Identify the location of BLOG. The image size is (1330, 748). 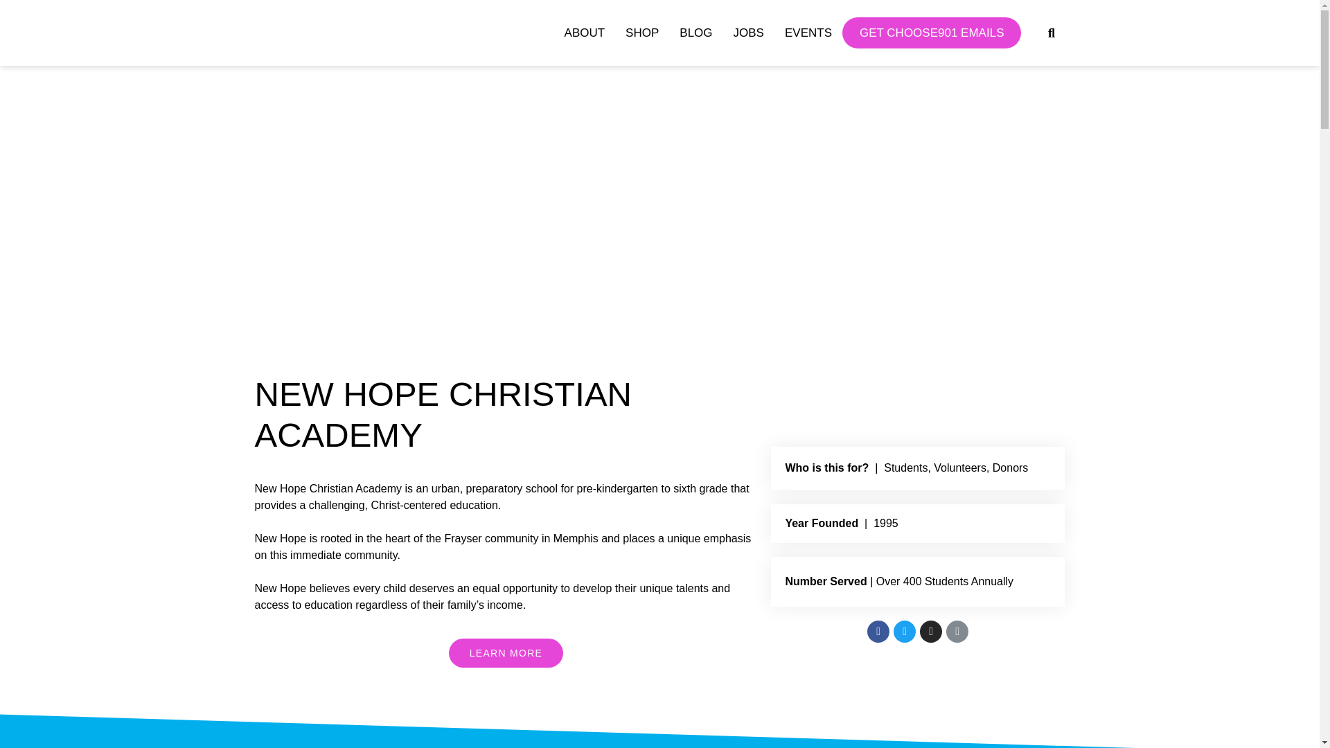
(695, 33).